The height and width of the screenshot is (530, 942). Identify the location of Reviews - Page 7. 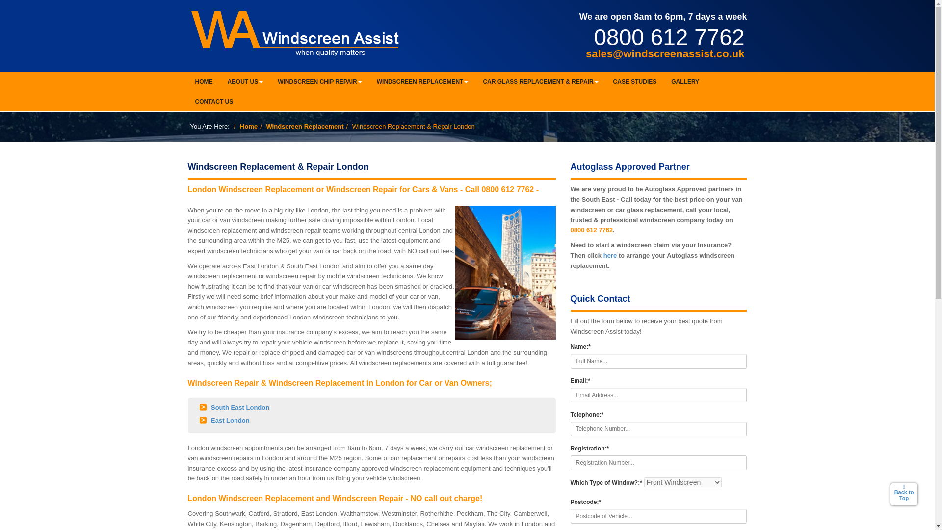
(61, 242).